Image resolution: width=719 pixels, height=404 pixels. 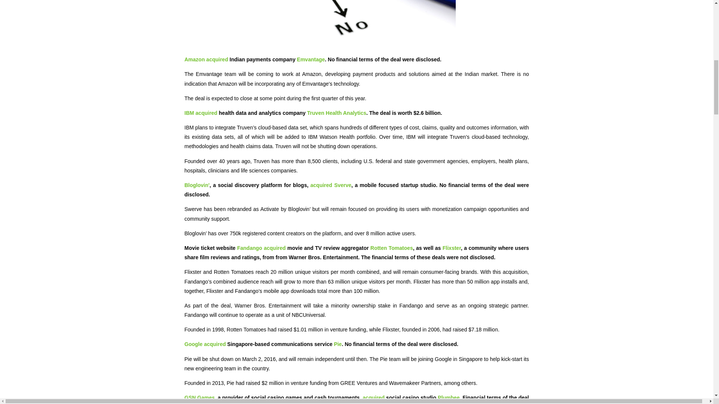 What do you see at coordinates (391, 248) in the screenshot?
I see `Rotten Tomatoes` at bounding box center [391, 248].